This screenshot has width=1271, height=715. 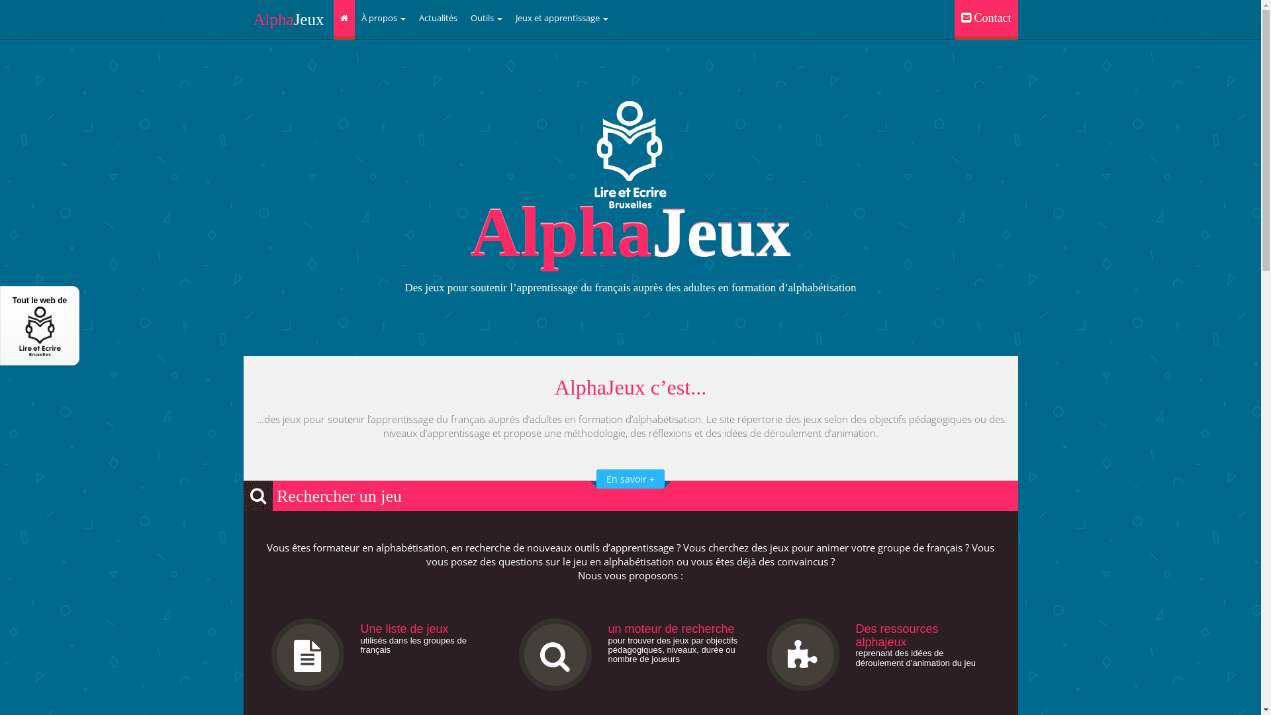 What do you see at coordinates (986, 20) in the screenshot?
I see `Contact` at bounding box center [986, 20].